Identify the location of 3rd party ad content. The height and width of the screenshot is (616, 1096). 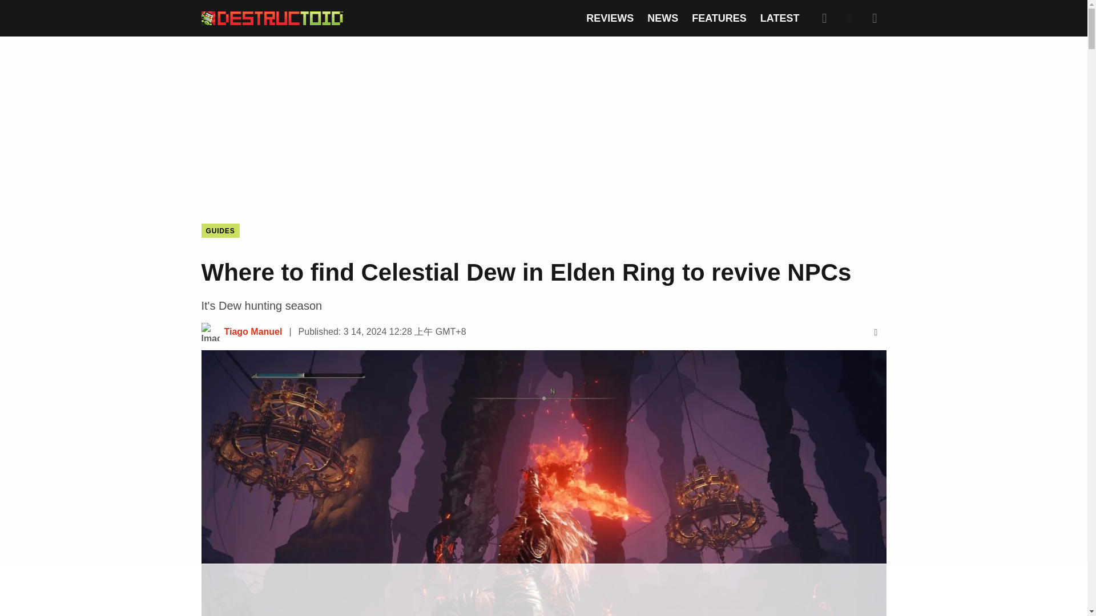
(543, 121).